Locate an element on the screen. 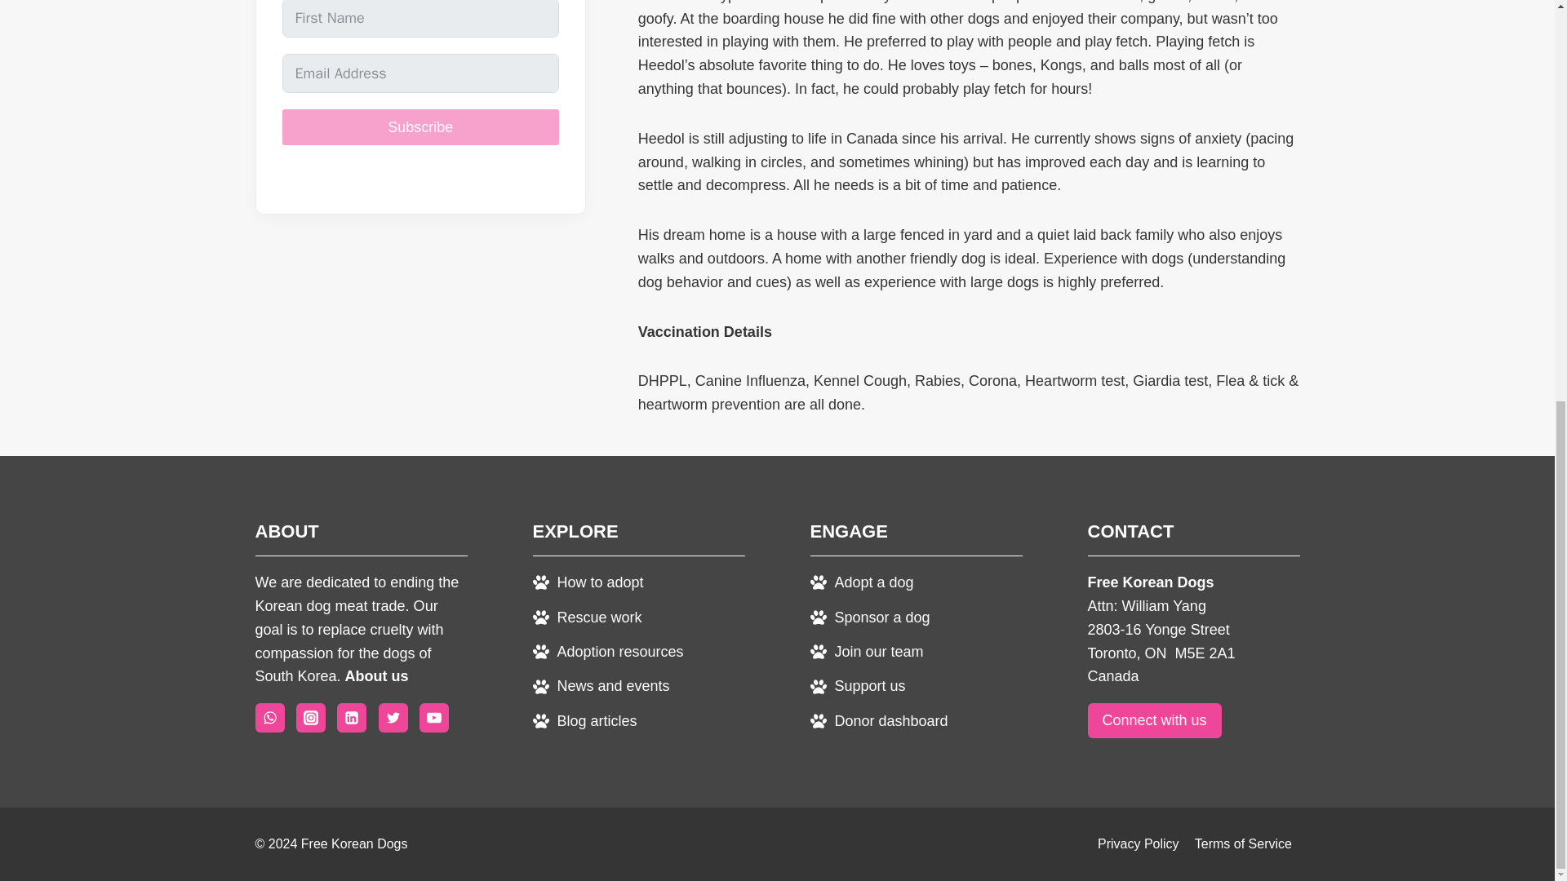 The width and height of the screenshot is (1567, 881). Privacy Policy is located at coordinates (1138, 843).